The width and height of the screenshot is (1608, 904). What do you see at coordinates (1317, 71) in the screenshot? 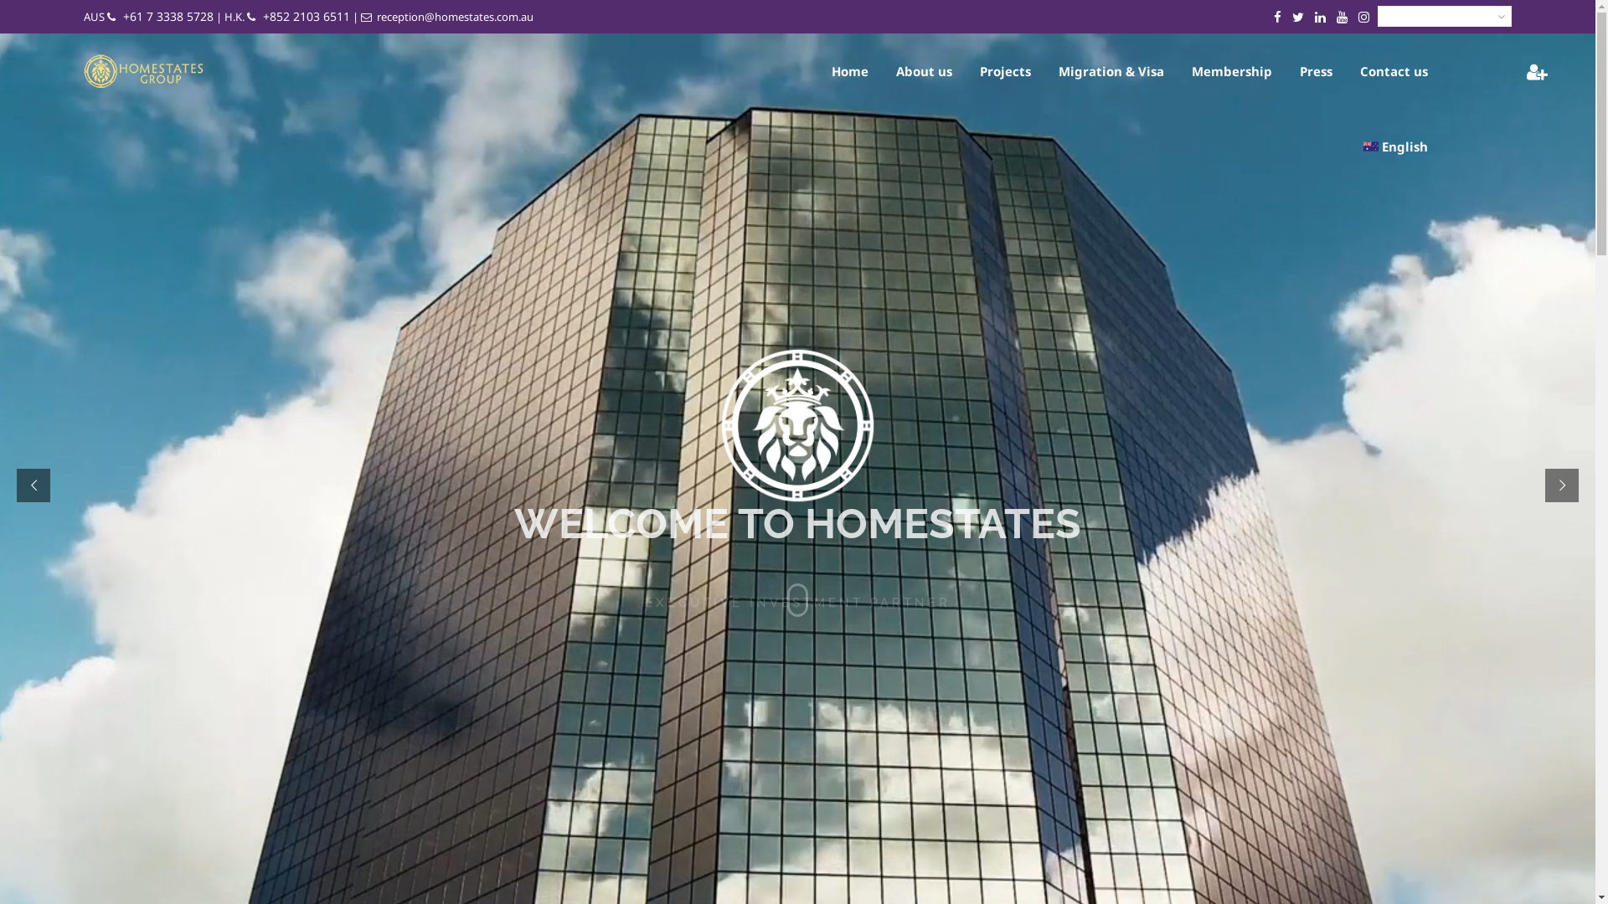
I see `Press` at bounding box center [1317, 71].